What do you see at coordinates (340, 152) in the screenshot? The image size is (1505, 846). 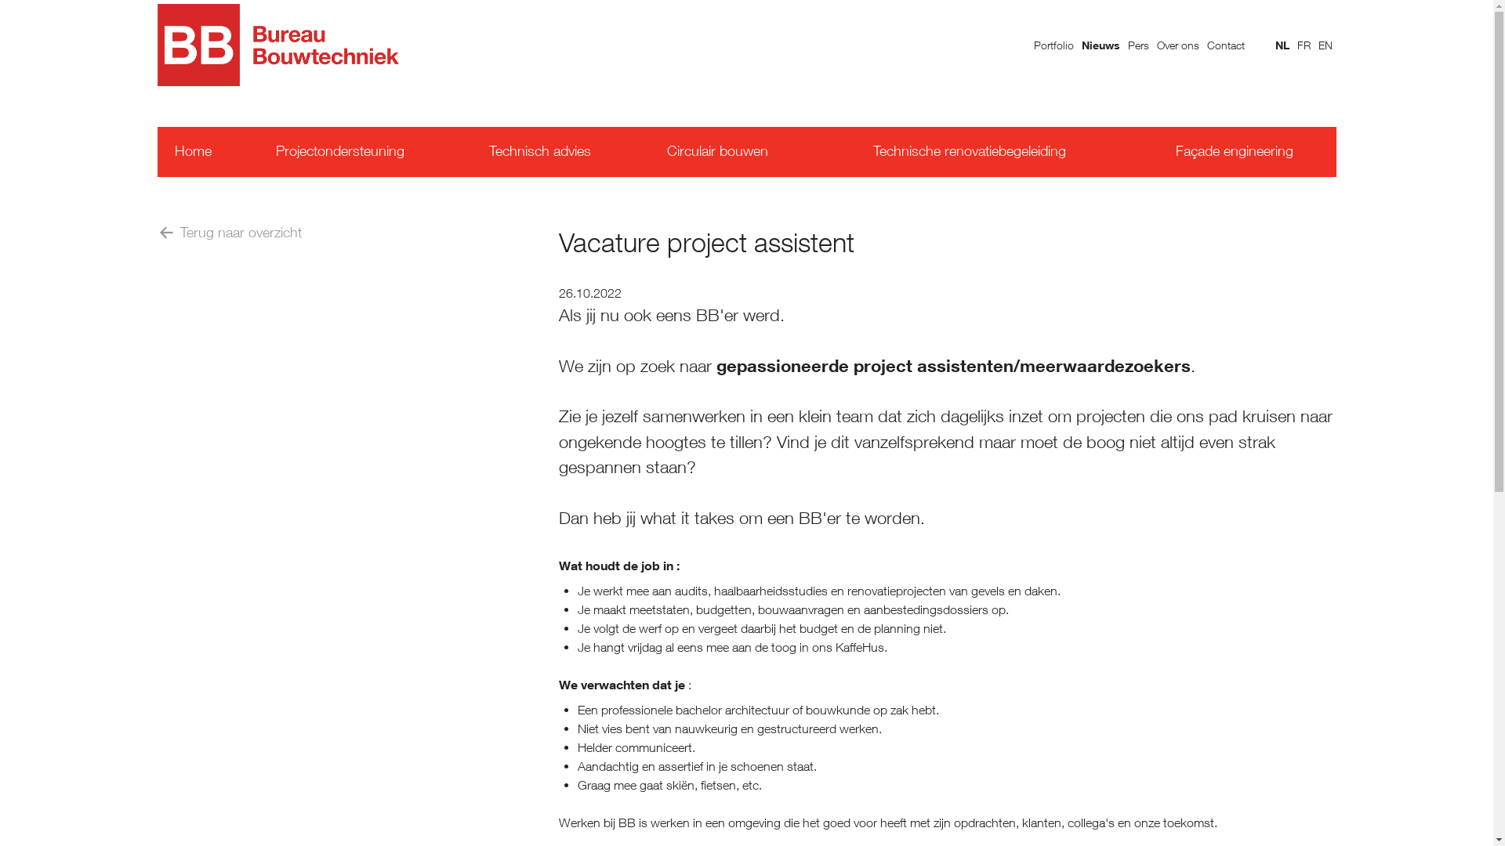 I see `Projectondersteuning` at bounding box center [340, 152].